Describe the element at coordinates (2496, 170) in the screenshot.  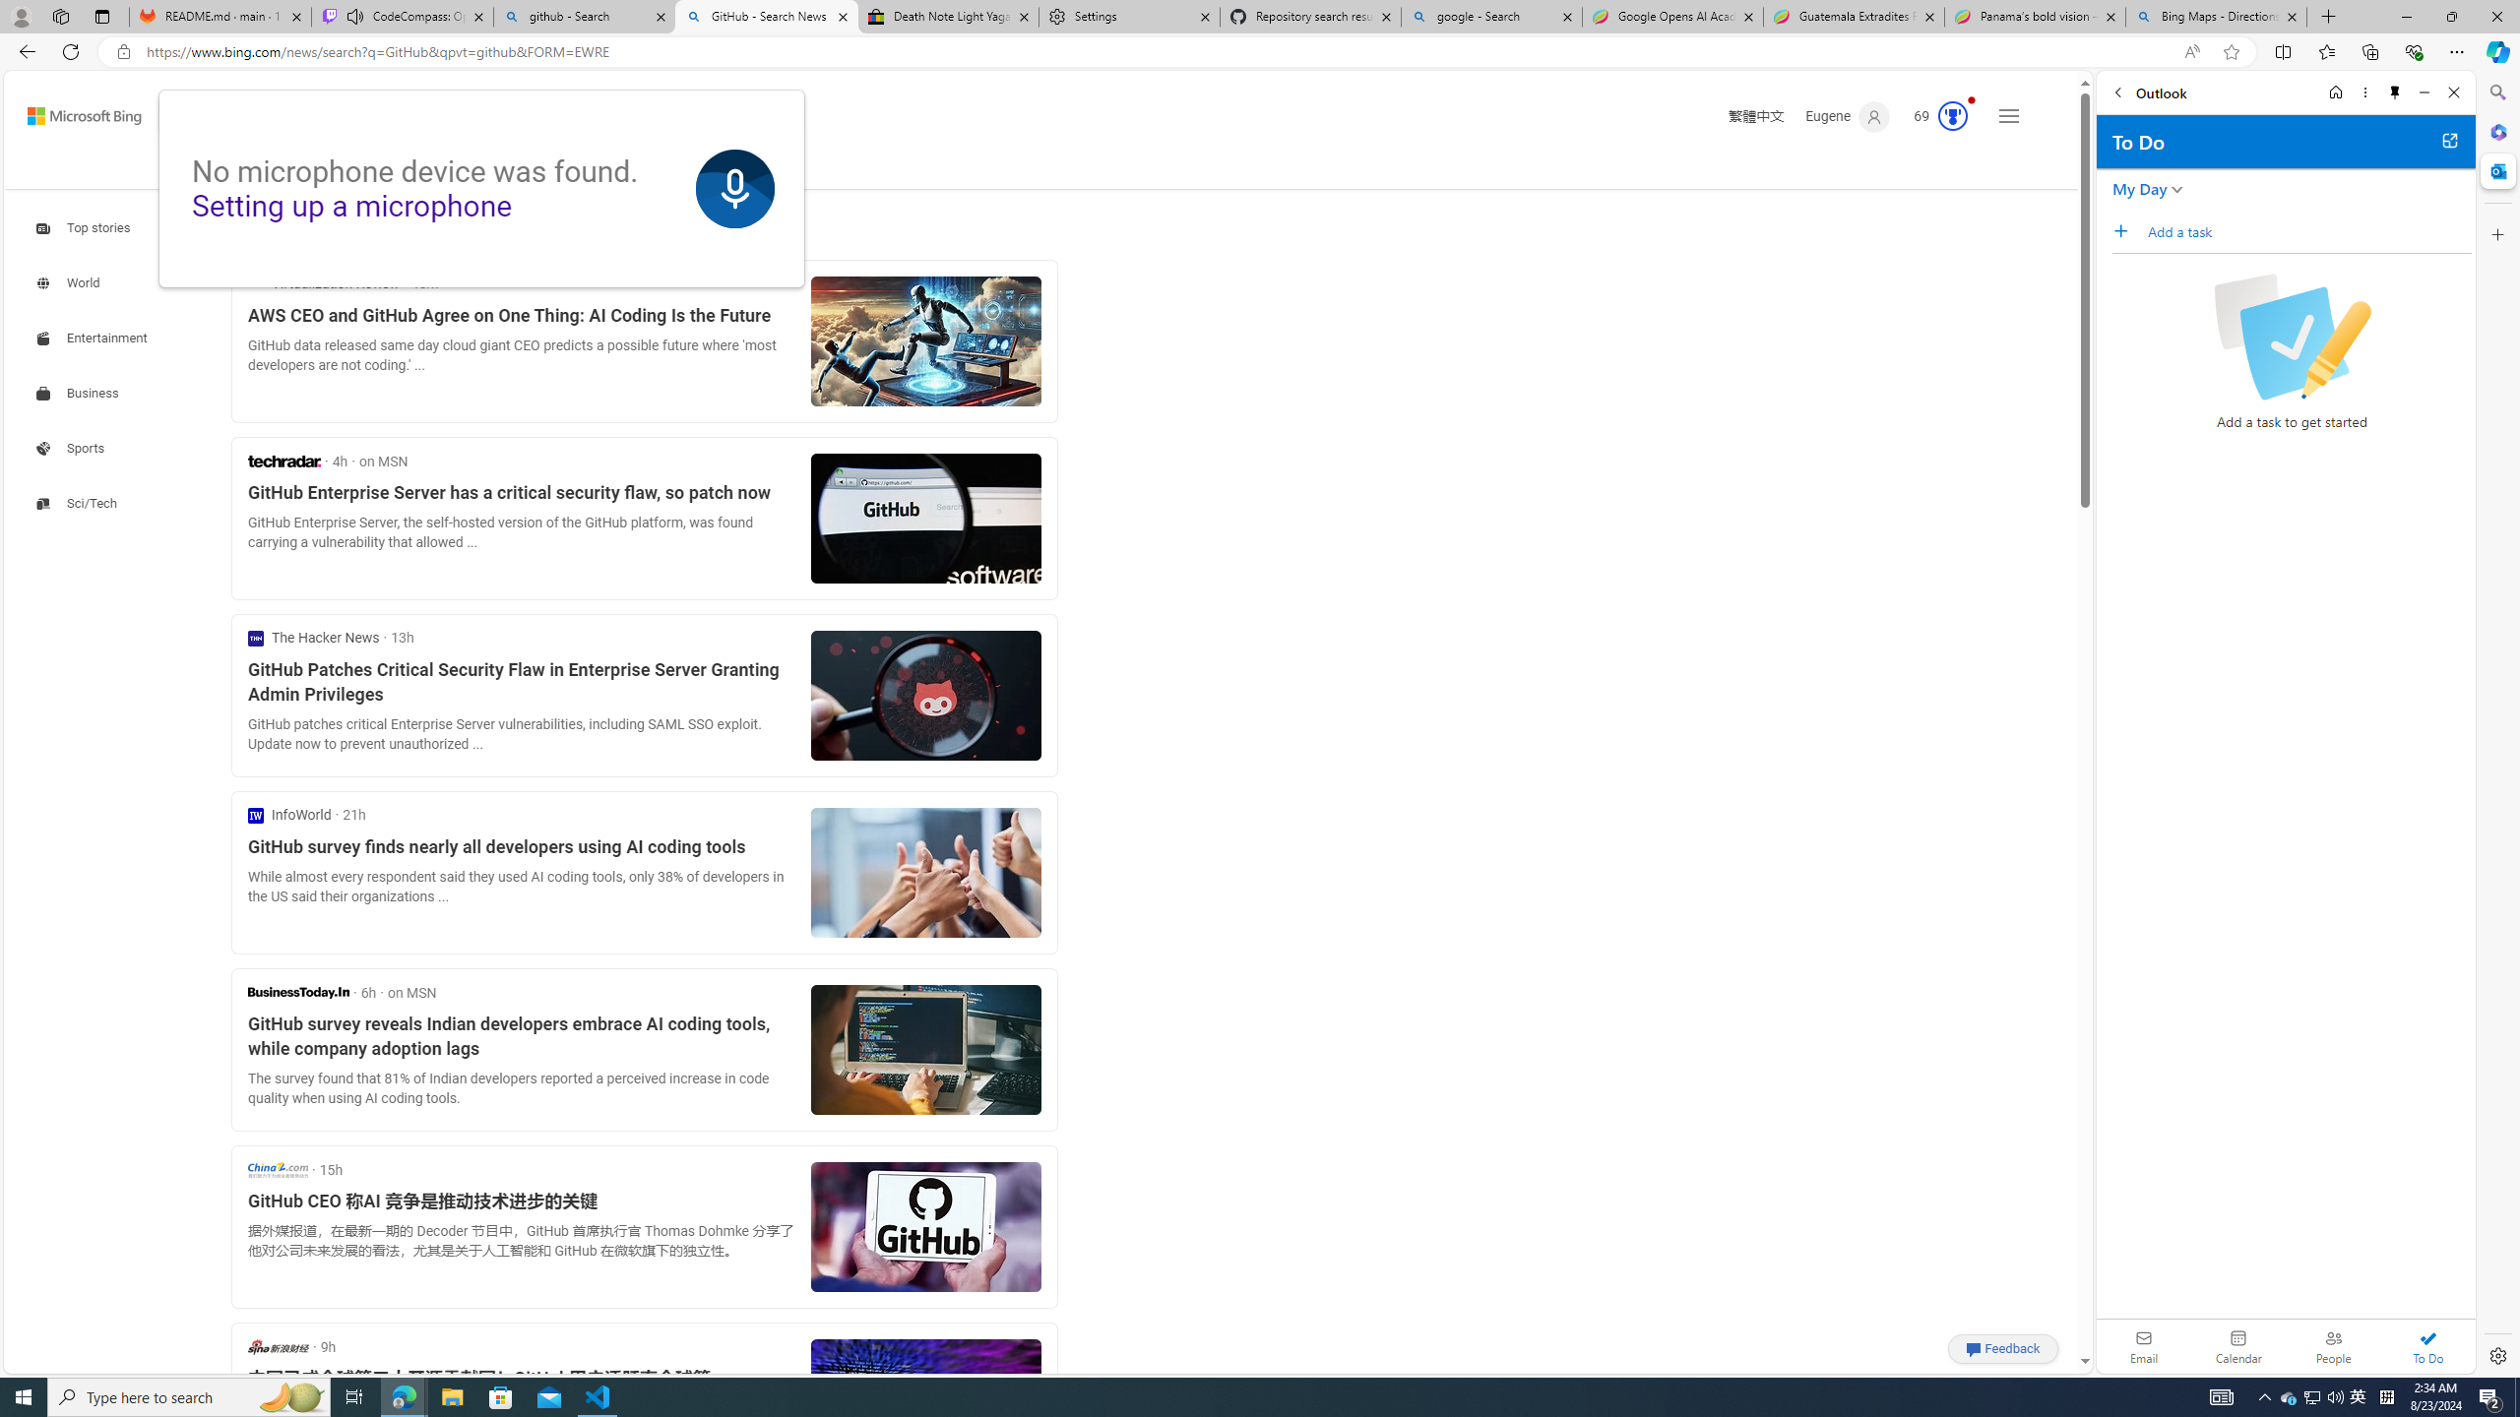
I see `Close Outlook pane` at that location.